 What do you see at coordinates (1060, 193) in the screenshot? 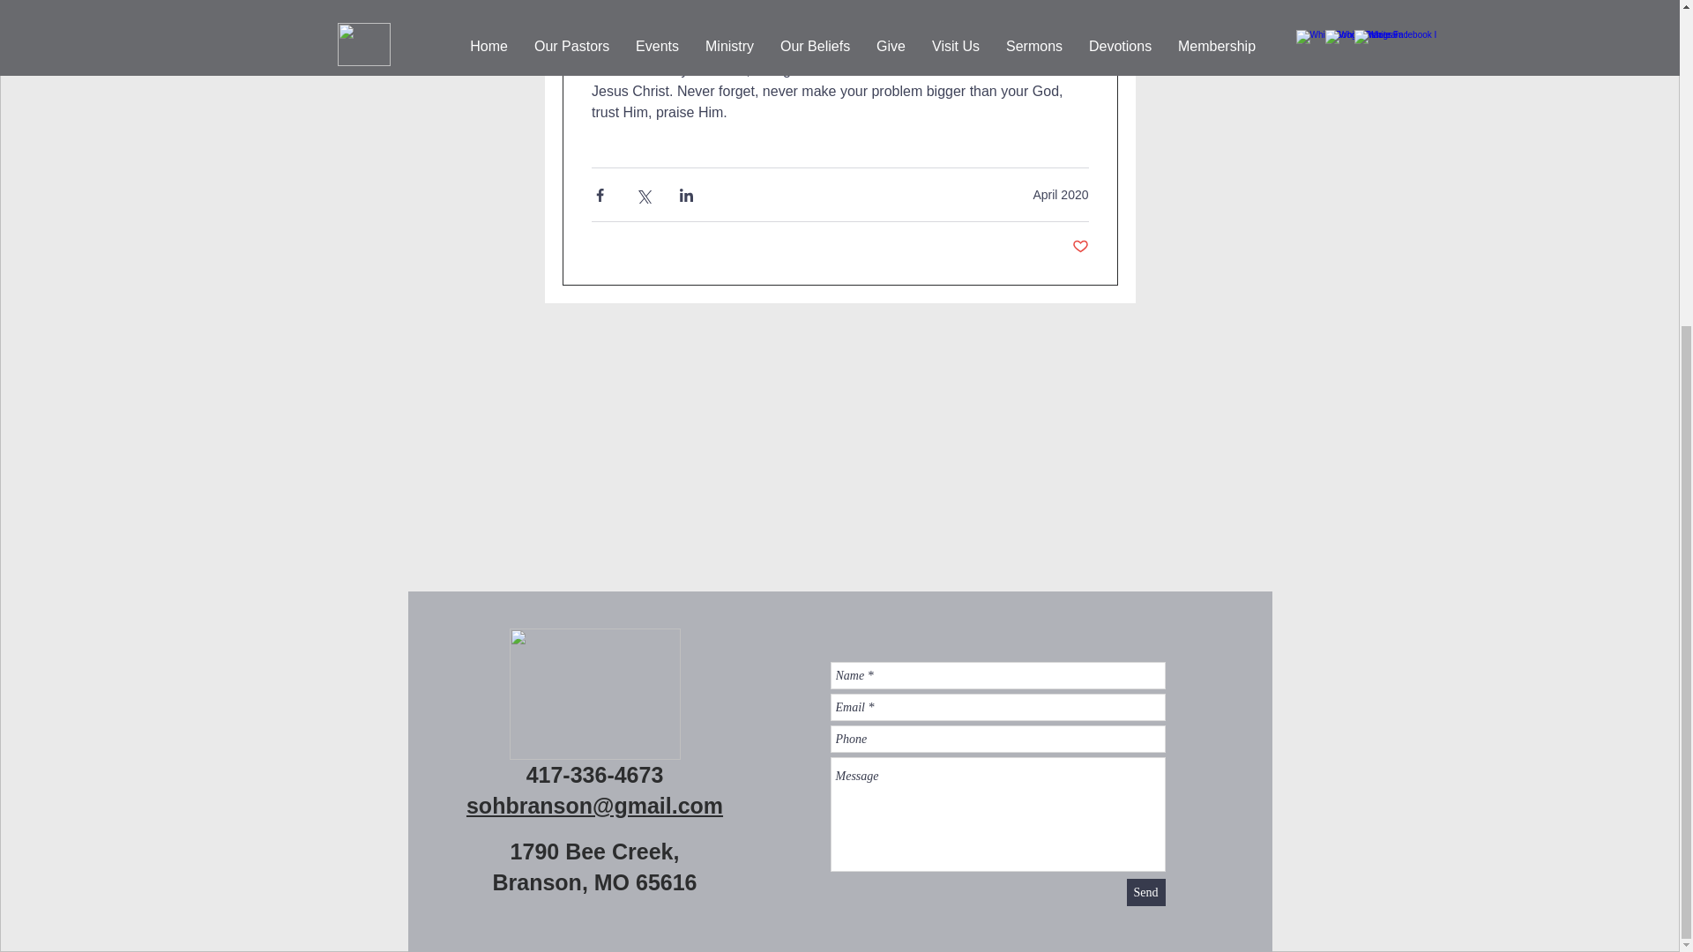
I see `April 2020` at bounding box center [1060, 193].